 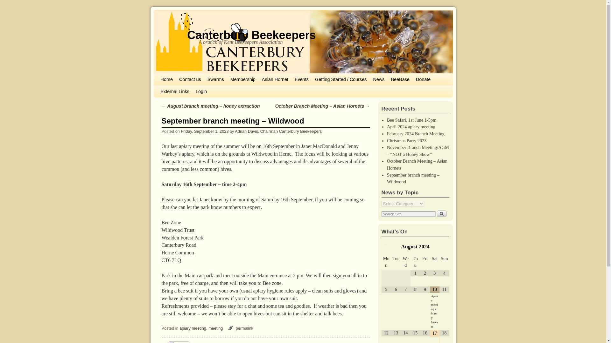 What do you see at coordinates (301, 79) in the screenshot?
I see `Events` at bounding box center [301, 79].